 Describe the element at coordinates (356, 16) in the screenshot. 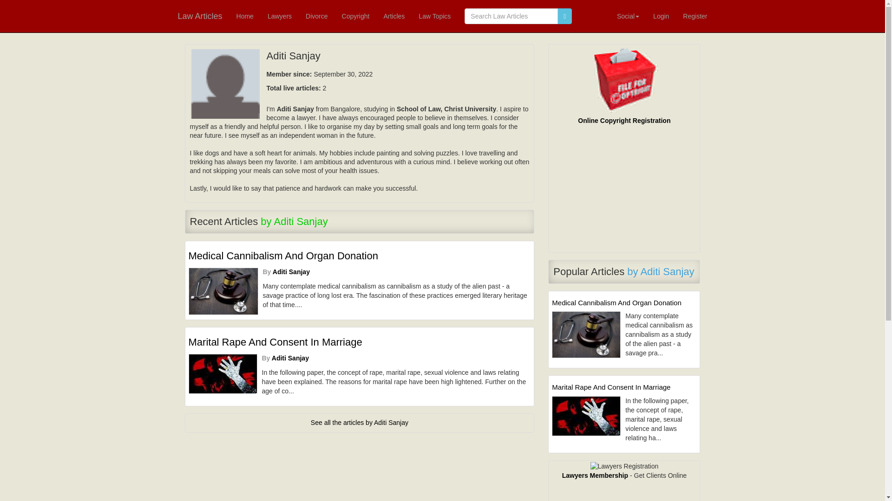

I see `Copyright` at that location.